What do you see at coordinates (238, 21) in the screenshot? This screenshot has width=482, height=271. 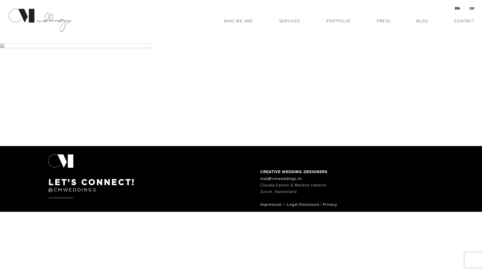 I see `WHO WE ARE` at bounding box center [238, 21].